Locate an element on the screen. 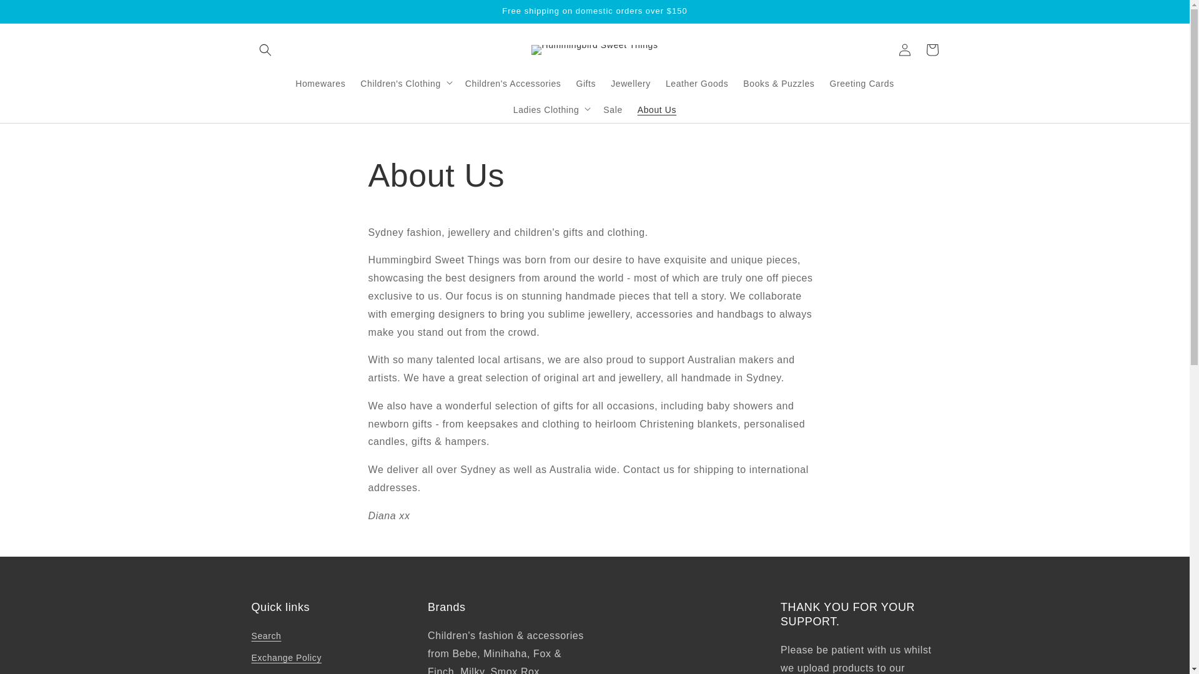  About Us is located at coordinates (657, 110).